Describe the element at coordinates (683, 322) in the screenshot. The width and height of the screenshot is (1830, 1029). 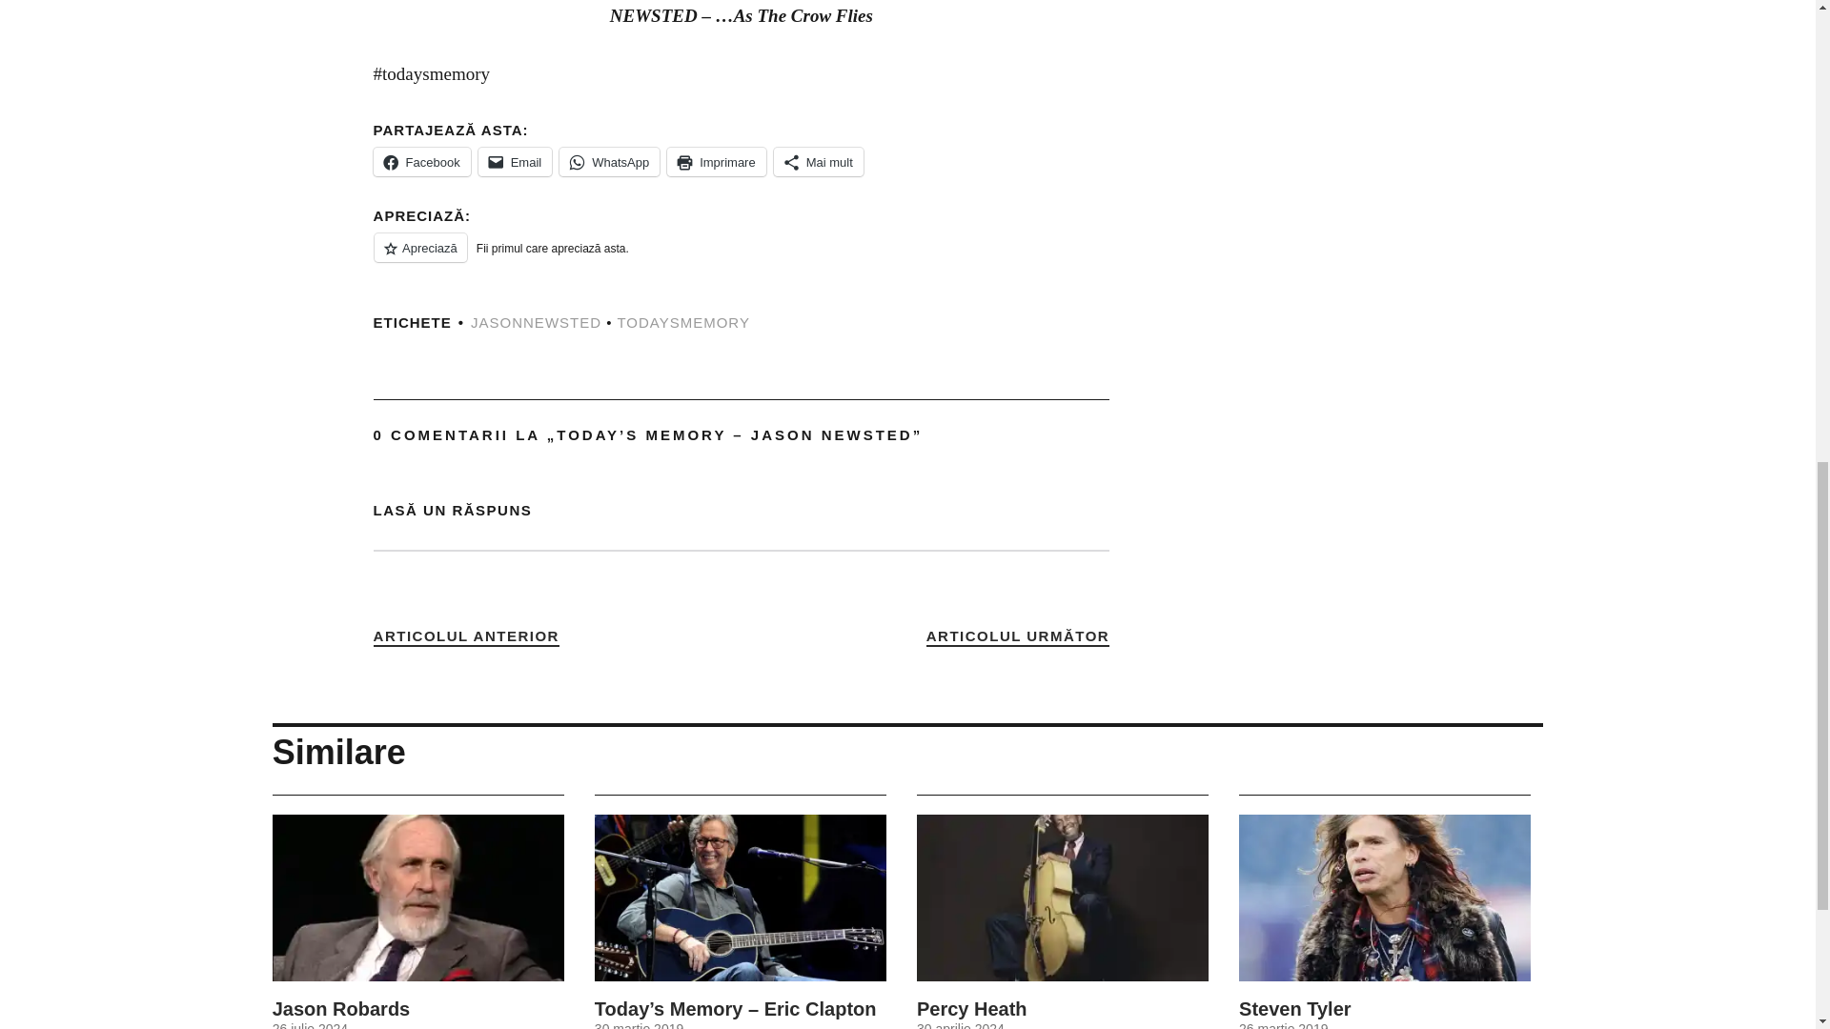
I see `TODAYSMEMORY` at that location.